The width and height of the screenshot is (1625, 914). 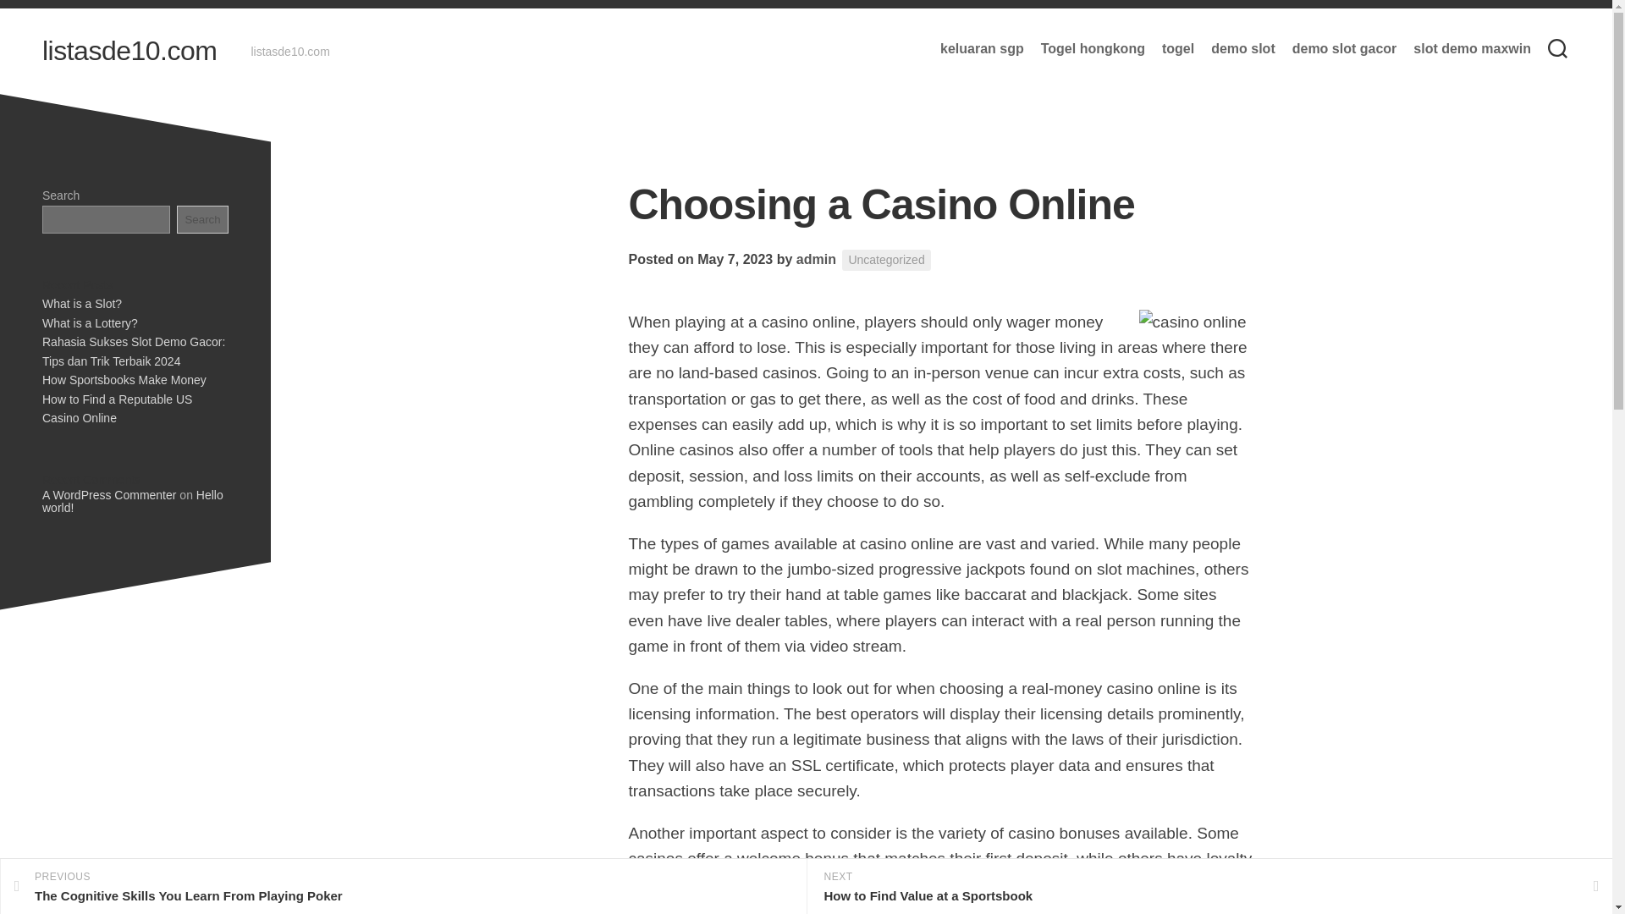 I want to click on keluaran sgp, so click(x=982, y=49).